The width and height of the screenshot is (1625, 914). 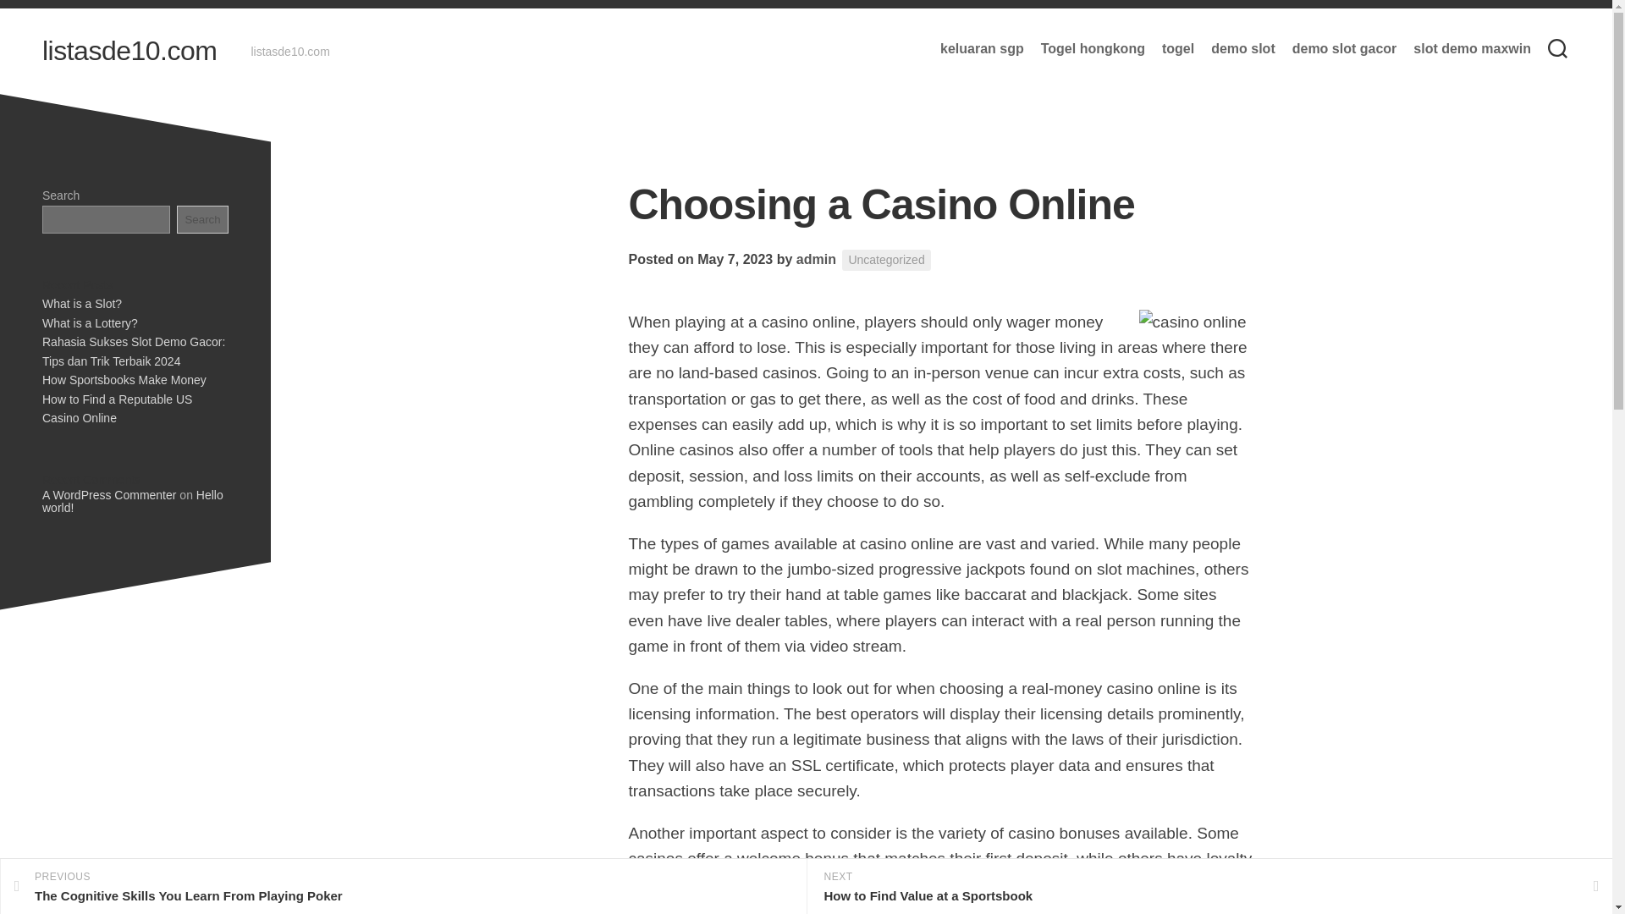 I want to click on keluaran sgp, so click(x=982, y=49).